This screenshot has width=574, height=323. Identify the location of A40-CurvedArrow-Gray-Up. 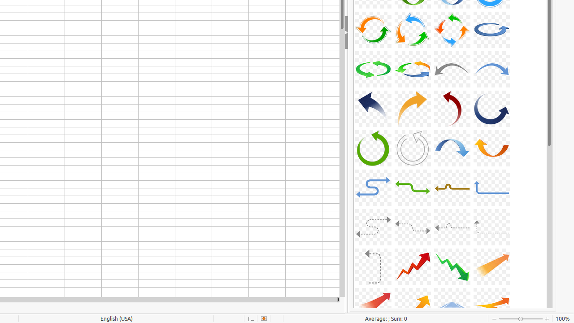
(491, 227).